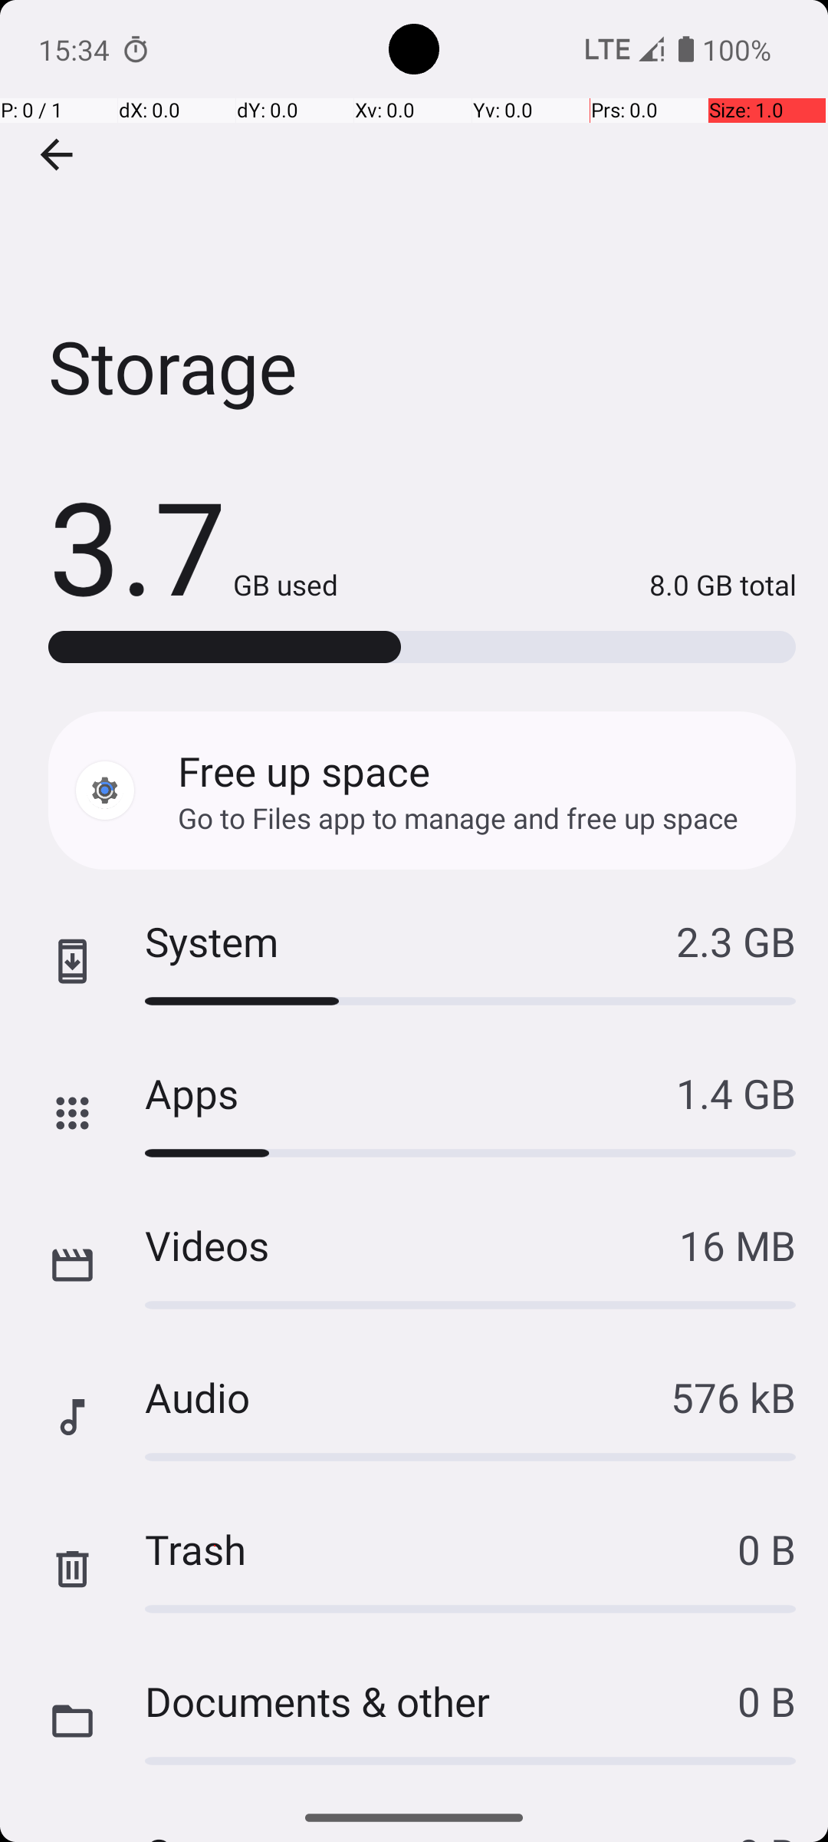 Image resolution: width=828 pixels, height=1842 pixels. What do you see at coordinates (738, 1245) in the screenshot?
I see `16 MB` at bounding box center [738, 1245].